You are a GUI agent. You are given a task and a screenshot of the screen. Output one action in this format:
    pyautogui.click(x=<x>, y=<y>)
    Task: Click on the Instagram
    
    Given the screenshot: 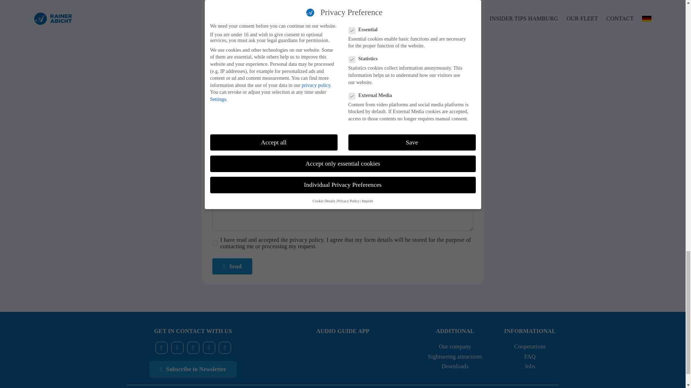 What is the action you would take?
    pyautogui.click(x=177, y=348)
    